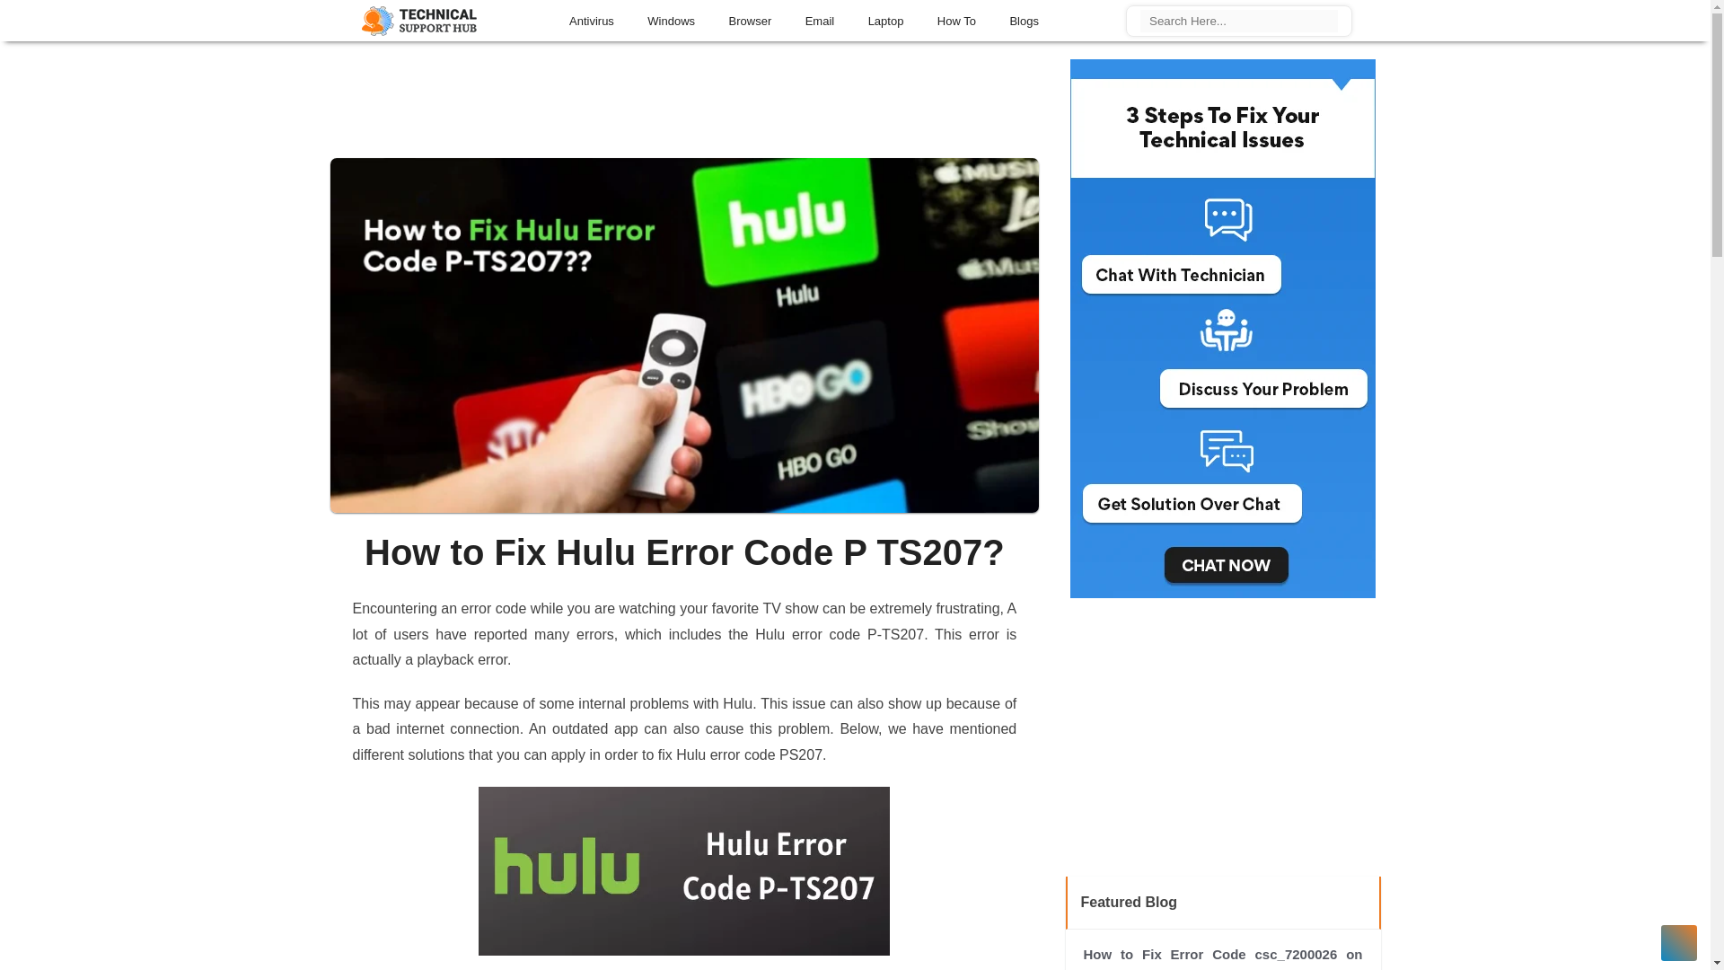 This screenshot has height=970, width=1724. Describe the element at coordinates (593, 18) in the screenshot. I see `Antivirus` at that location.